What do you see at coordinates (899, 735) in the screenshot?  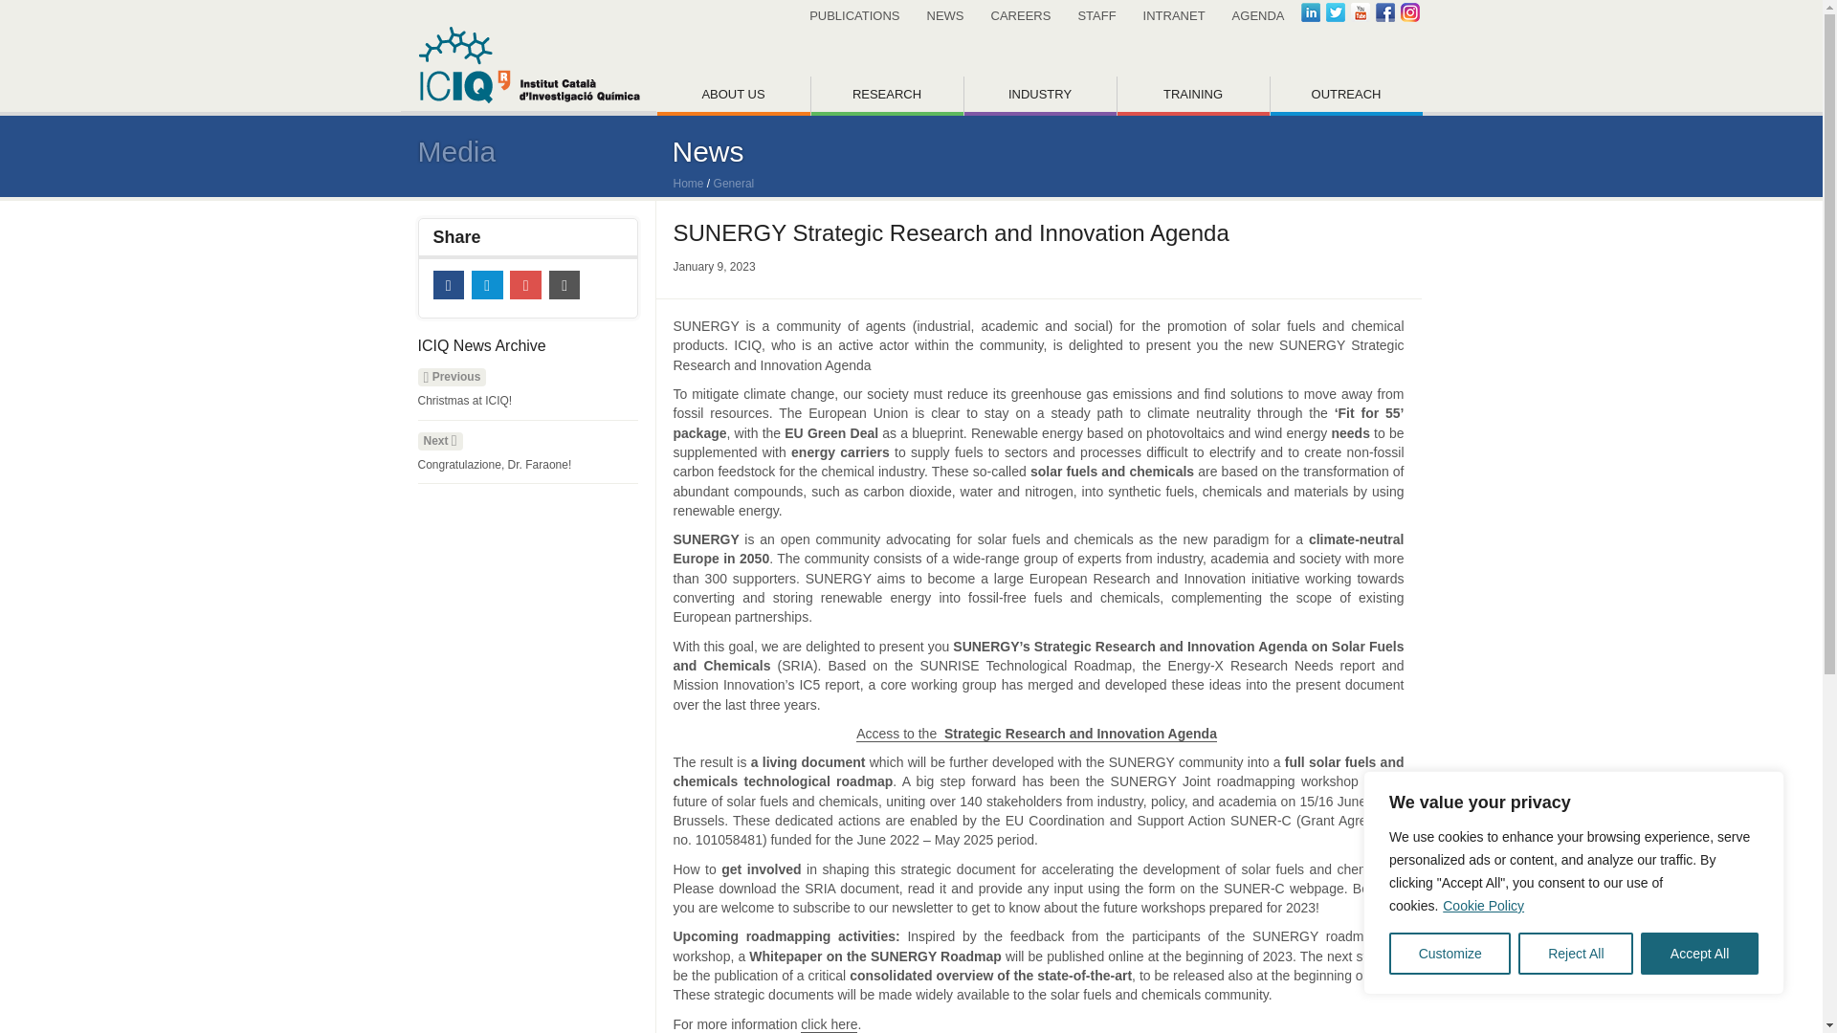 I see `Access to the  ` at bounding box center [899, 735].